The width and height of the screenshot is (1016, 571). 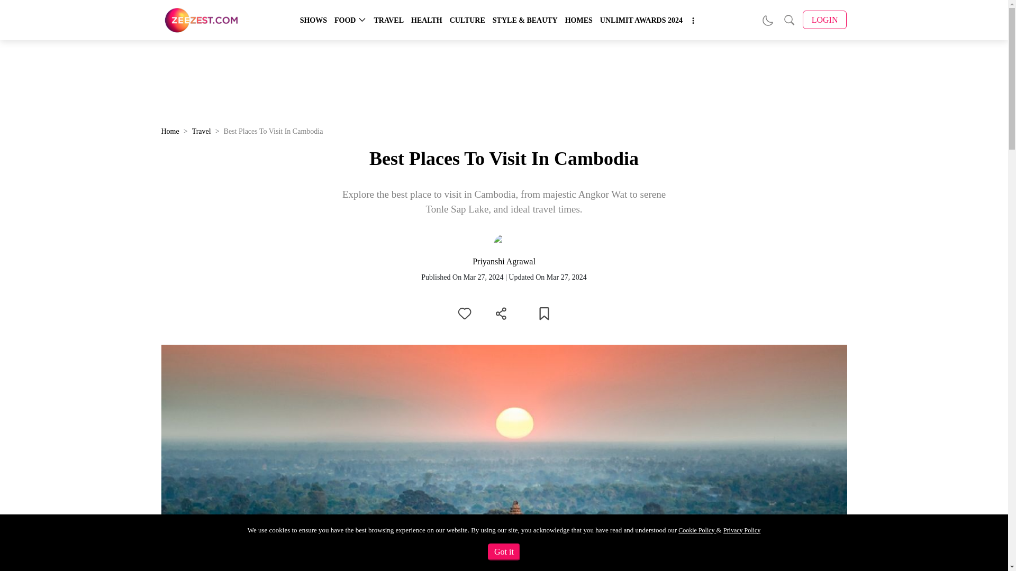 What do you see at coordinates (905, 559) in the screenshot?
I see `Twitter` at bounding box center [905, 559].